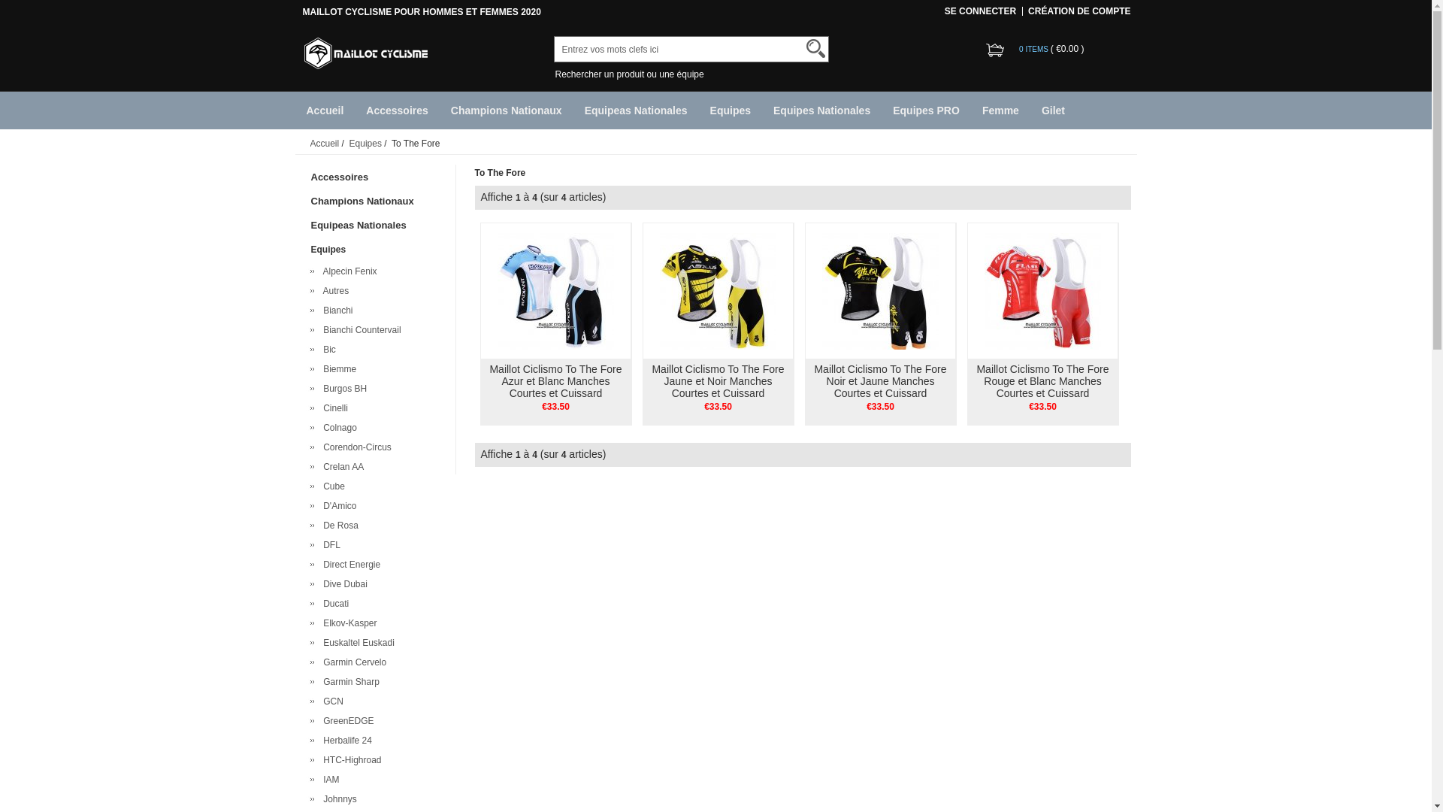 Image resolution: width=1443 pixels, height=812 pixels. What do you see at coordinates (332, 486) in the screenshot?
I see `  Cube` at bounding box center [332, 486].